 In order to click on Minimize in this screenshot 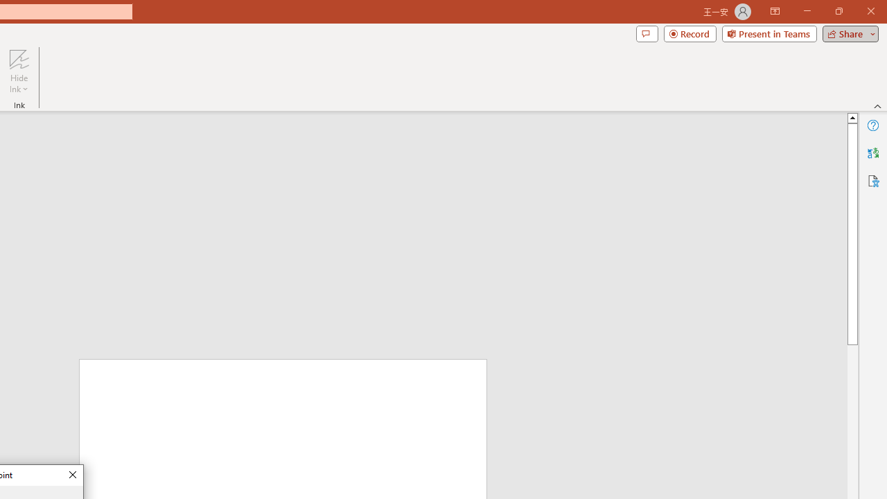, I will do `click(807, 11)`.